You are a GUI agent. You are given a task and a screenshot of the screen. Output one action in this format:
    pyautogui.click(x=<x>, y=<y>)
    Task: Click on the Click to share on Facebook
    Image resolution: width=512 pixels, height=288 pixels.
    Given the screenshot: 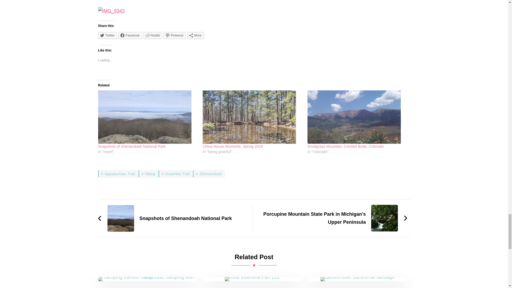 What is the action you would take?
    pyautogui.click(x=130, y=35)
    